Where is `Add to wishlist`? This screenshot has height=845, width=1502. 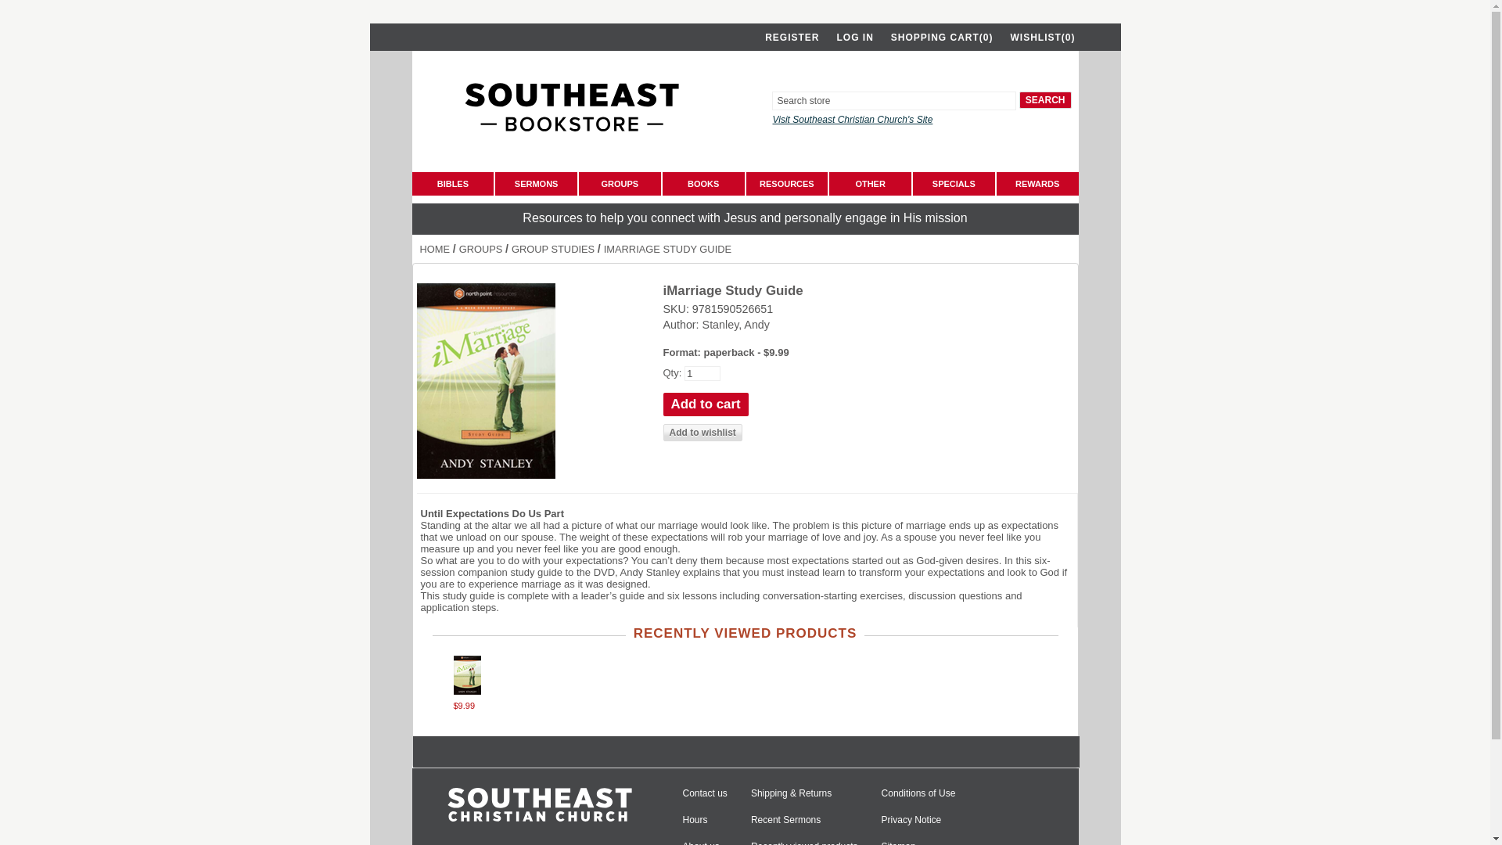 Add to wishlist is located at coordinates (702, 432).